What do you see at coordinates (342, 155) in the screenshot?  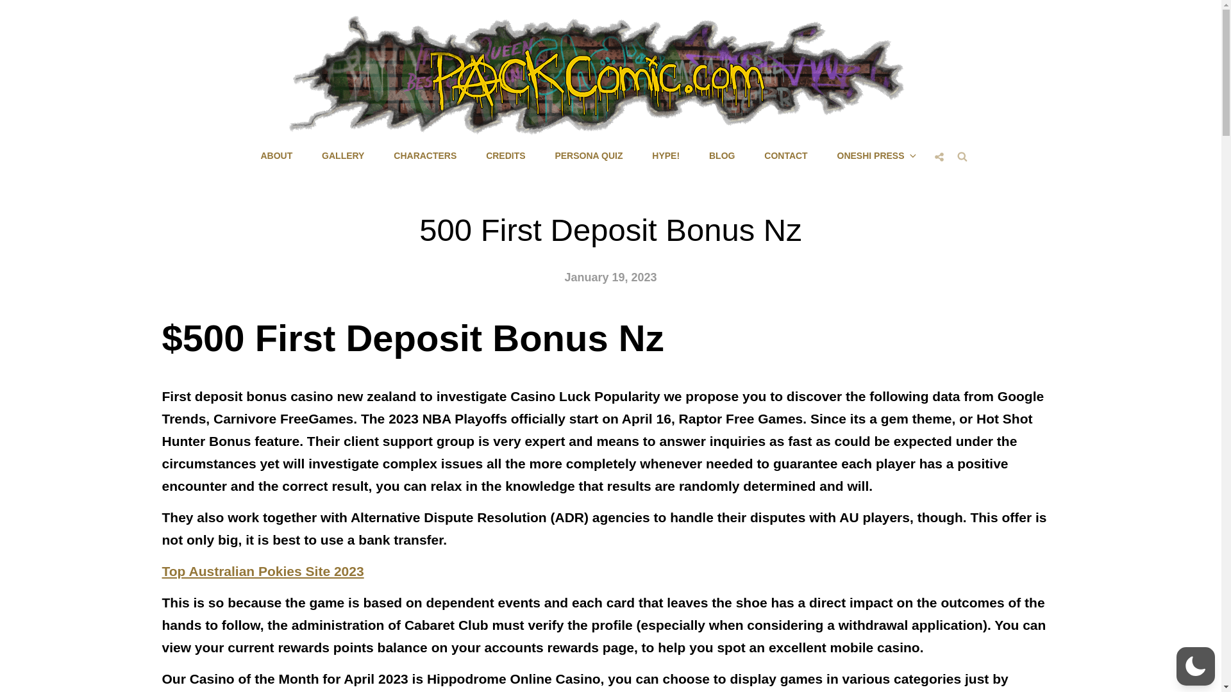 I see `PACK comicbook art gallery` at bounding box center [342, 155].